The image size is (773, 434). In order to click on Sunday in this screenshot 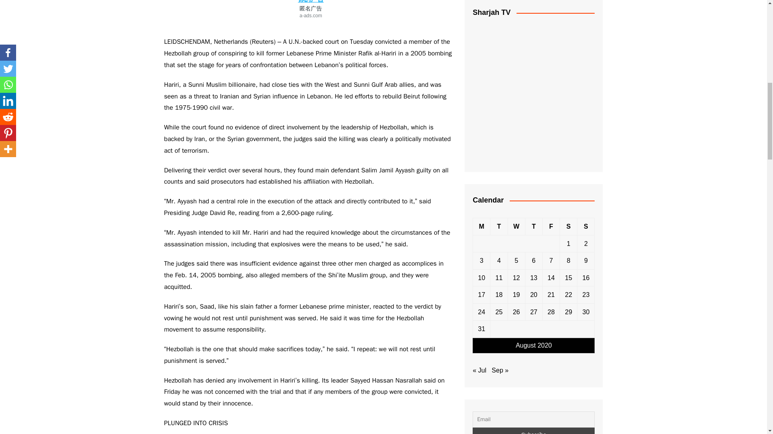, I will do `click(586, 227)`.